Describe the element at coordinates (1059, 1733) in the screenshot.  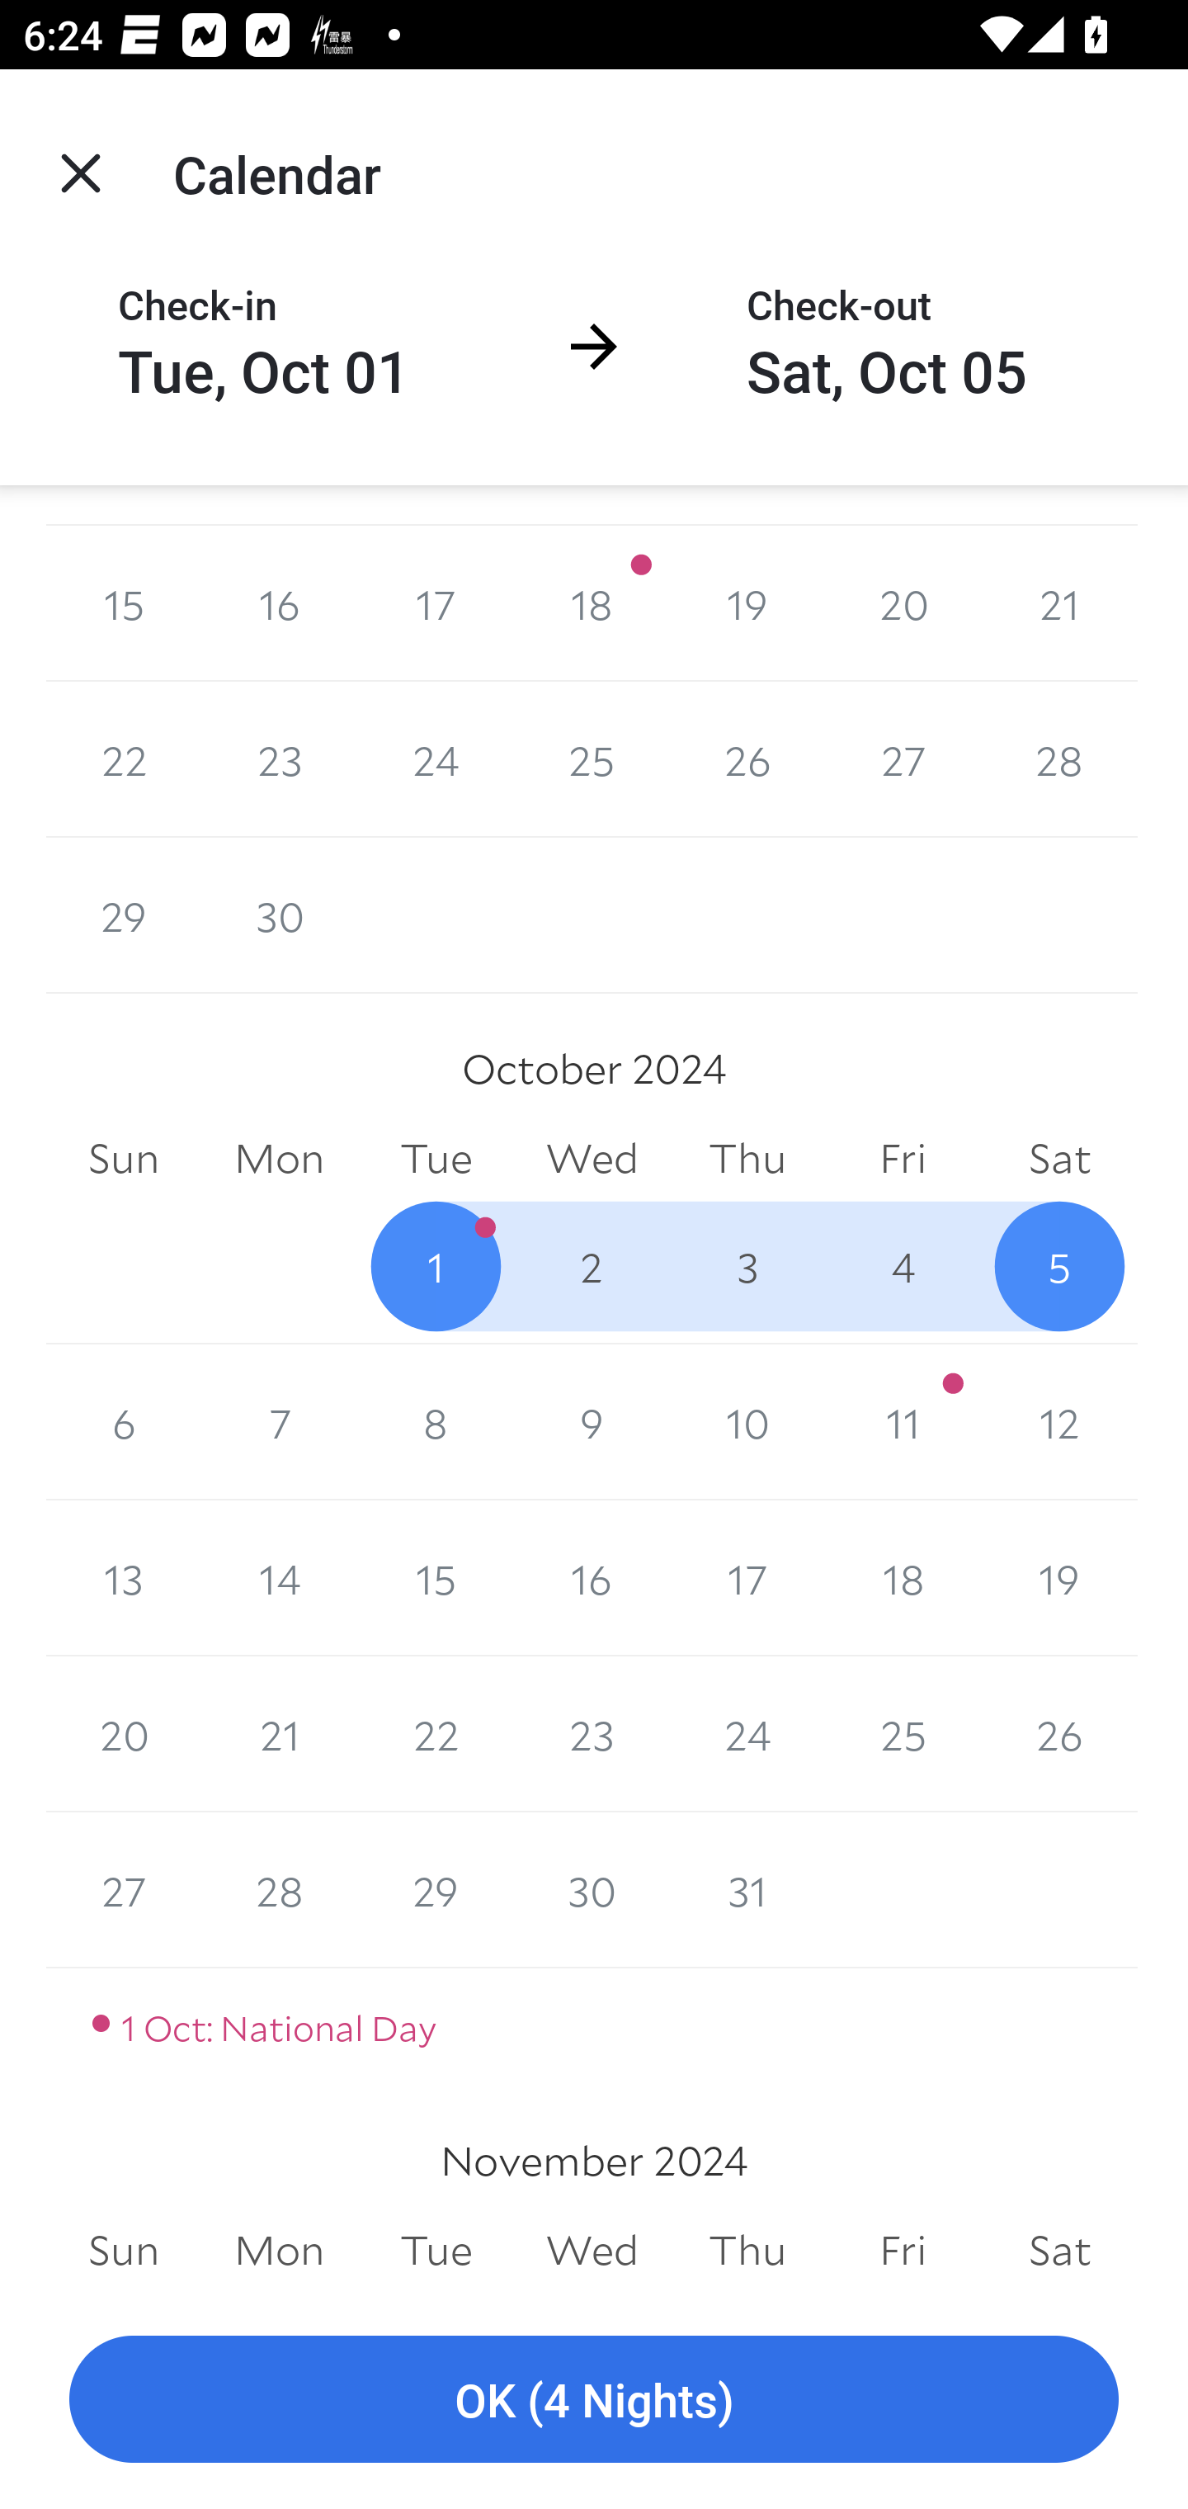
I see `26 26 October 2024` at that location.